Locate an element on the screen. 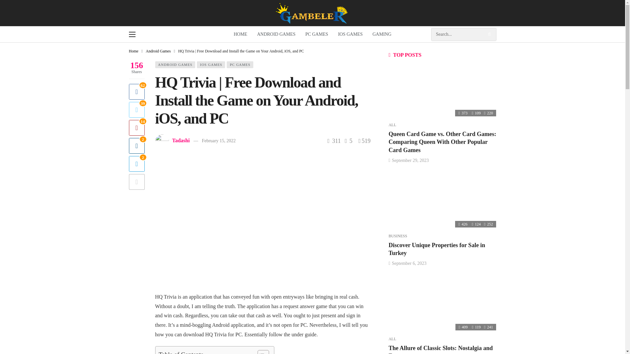 Image resolution: width=630 pixels, height=354 pixels. ANDROID GAMES is located at coordinates (175, 65).